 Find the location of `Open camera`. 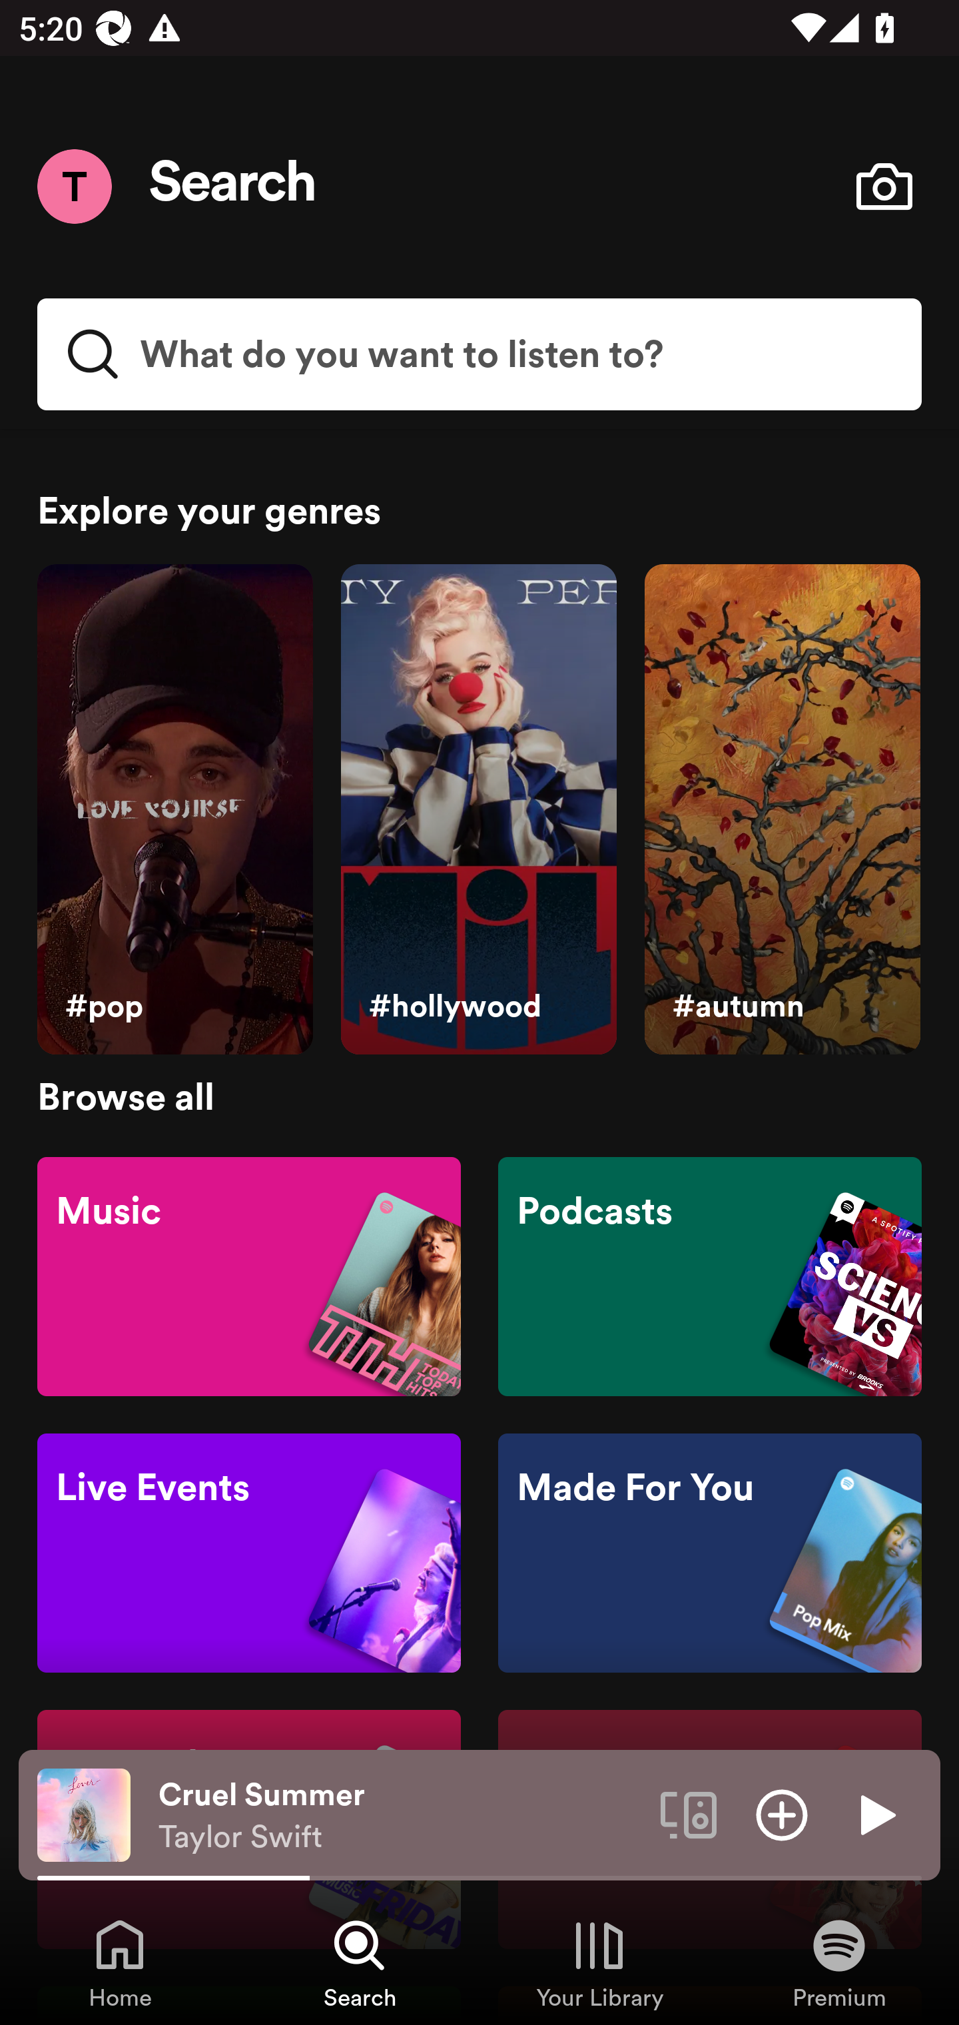

Open camera is located at coordinates (884, 187).